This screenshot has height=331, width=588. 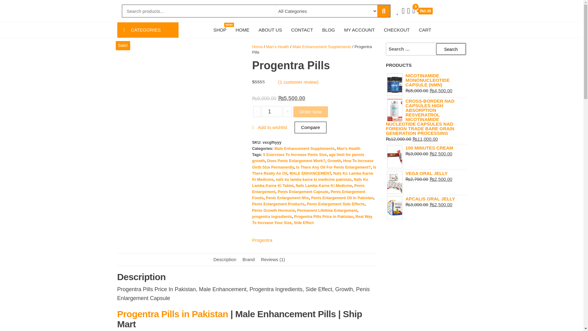 I want to click on SHIP MART, so click(x=423, y=12).